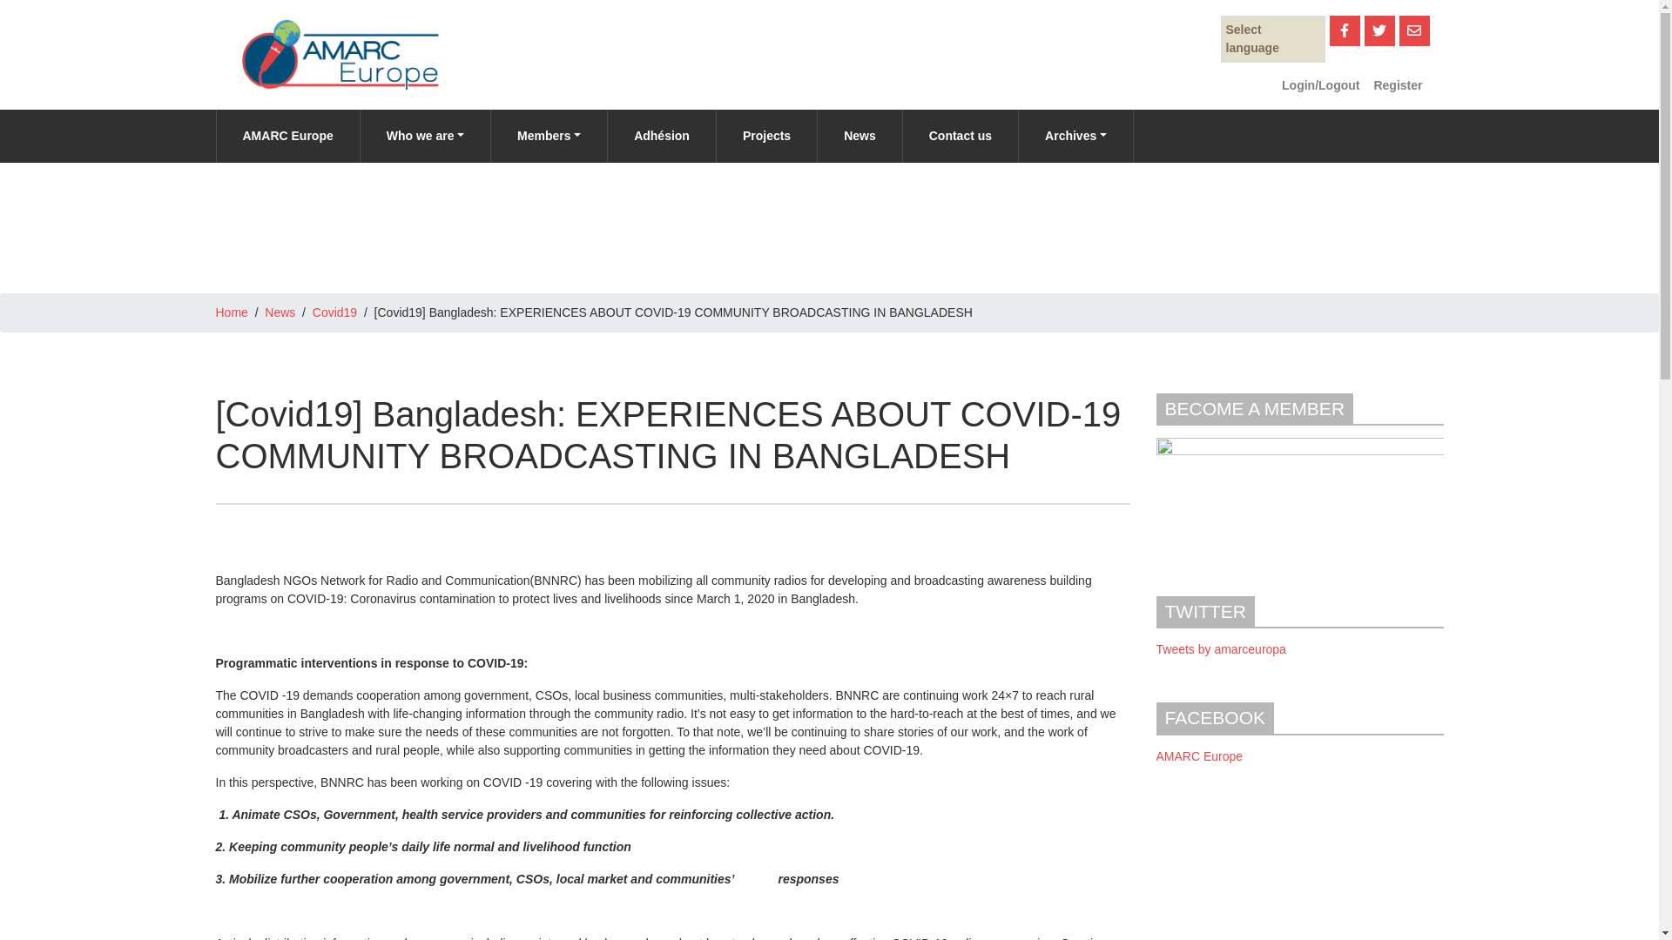 The height and width of the screenshot is (940, 1672). I want to click on Register, so click(1397, 85).